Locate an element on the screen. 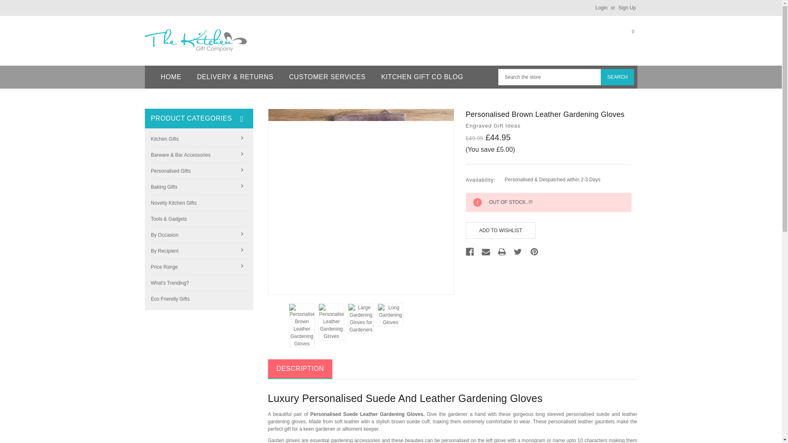 This screenshot has width=788, height=443. Personalised Brown Leather Gardening Gloves is located at coordinates (361, 202).